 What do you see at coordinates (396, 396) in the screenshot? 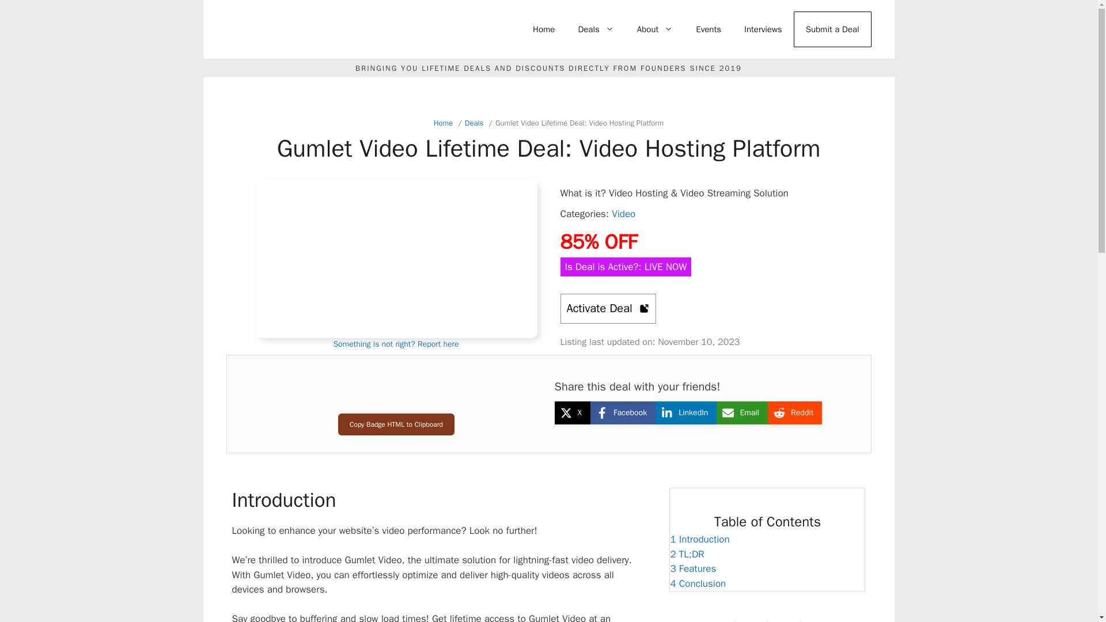
I see `saaspirate-badge` at bounding box center [396, 396].